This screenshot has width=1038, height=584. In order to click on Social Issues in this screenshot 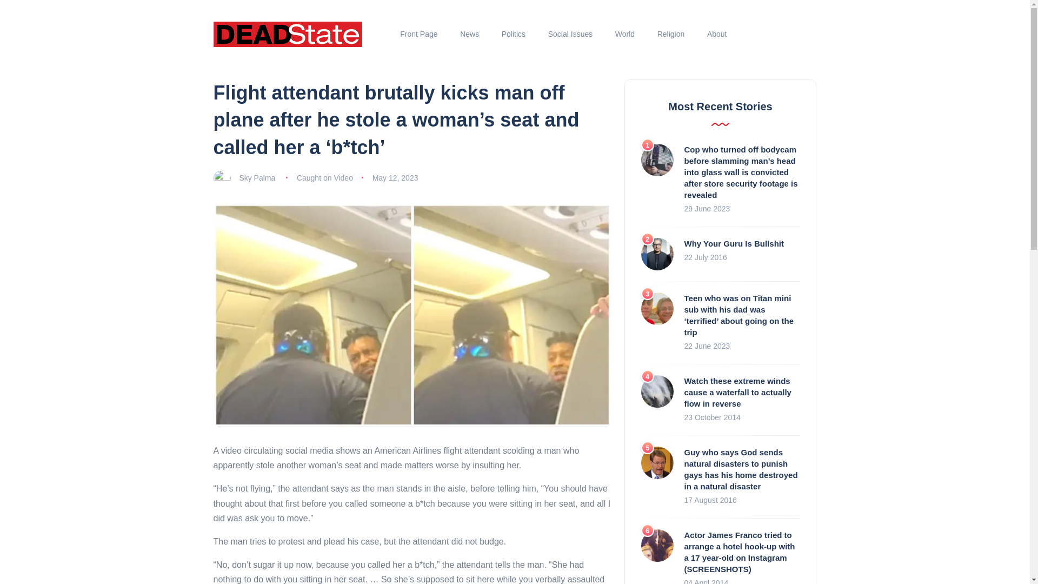, I will do `click(570, 34)`.